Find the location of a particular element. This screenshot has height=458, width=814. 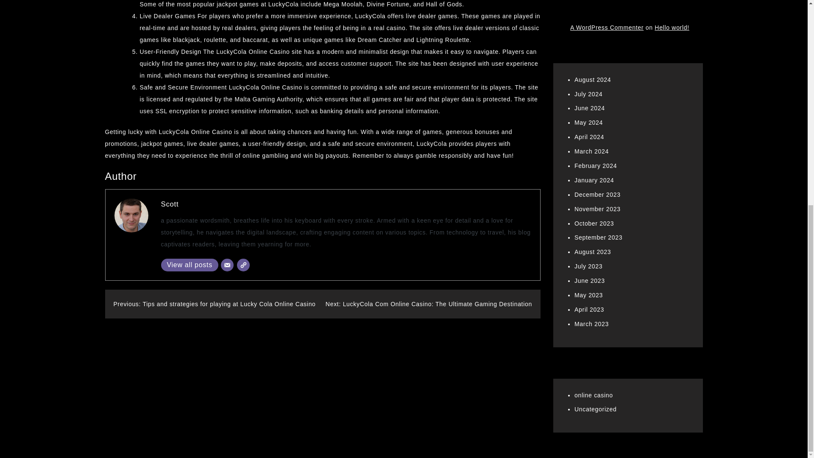

July 2024 is located at coordinates (588, 94).